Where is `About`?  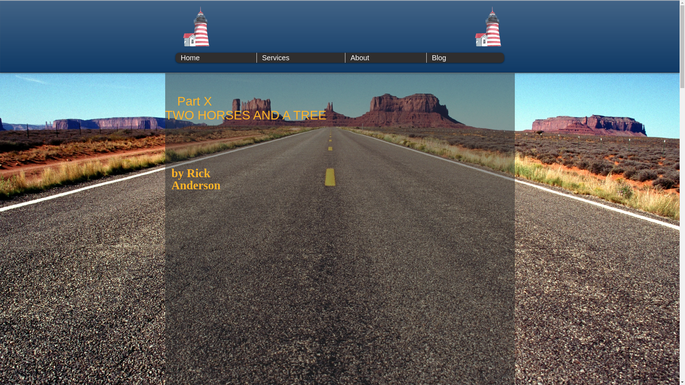 About is located at coordinates (385, 58).